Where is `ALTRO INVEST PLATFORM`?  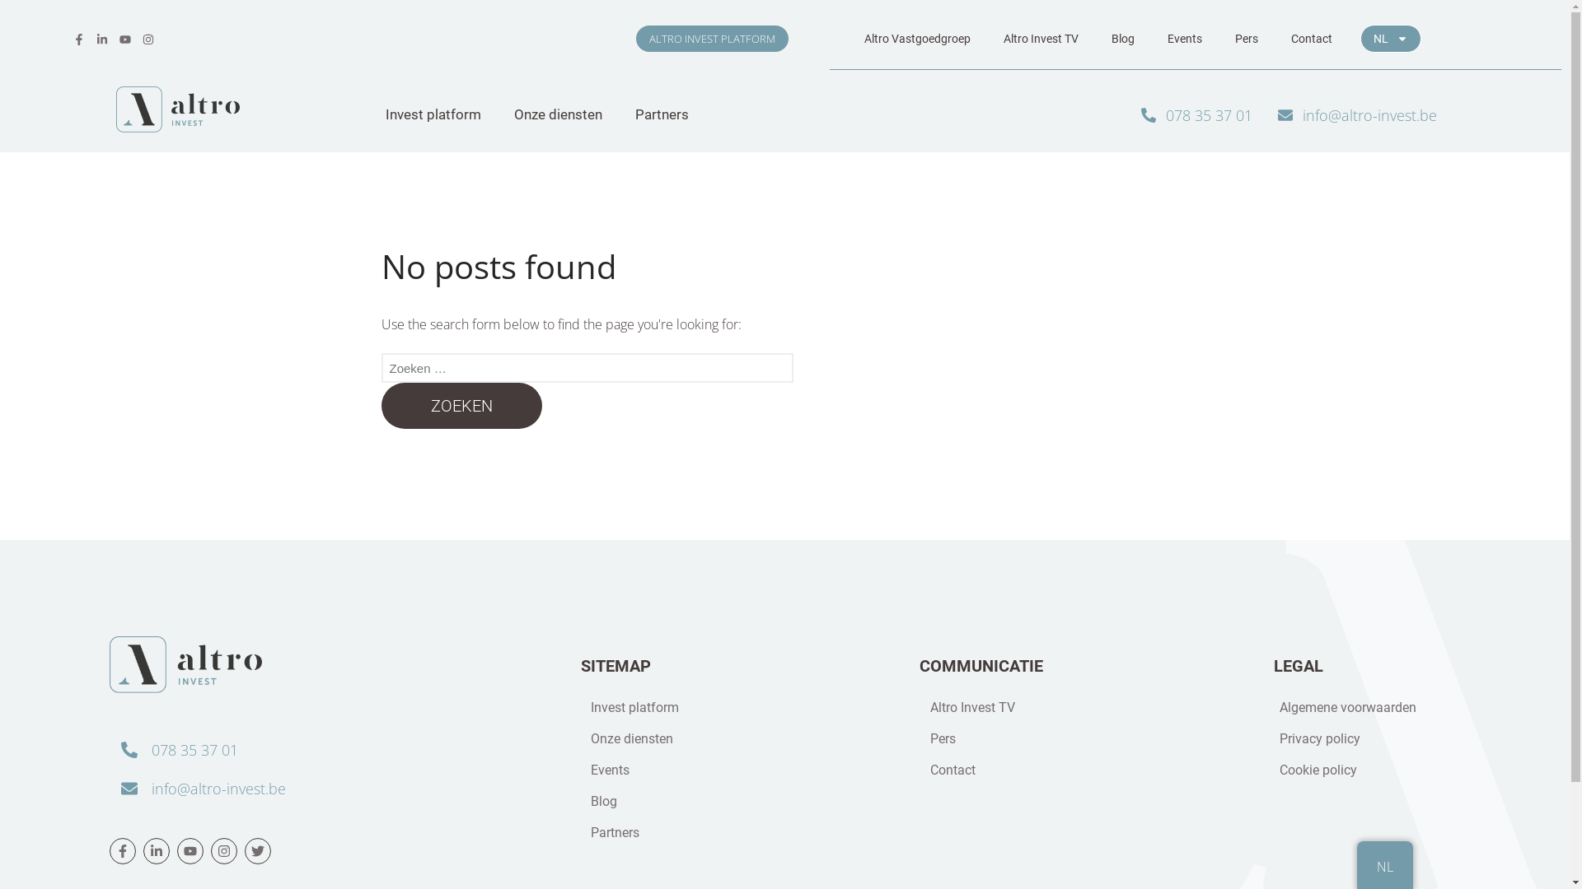 ALTRO INVEST PLATFORM is located at coordinates (712, 39).